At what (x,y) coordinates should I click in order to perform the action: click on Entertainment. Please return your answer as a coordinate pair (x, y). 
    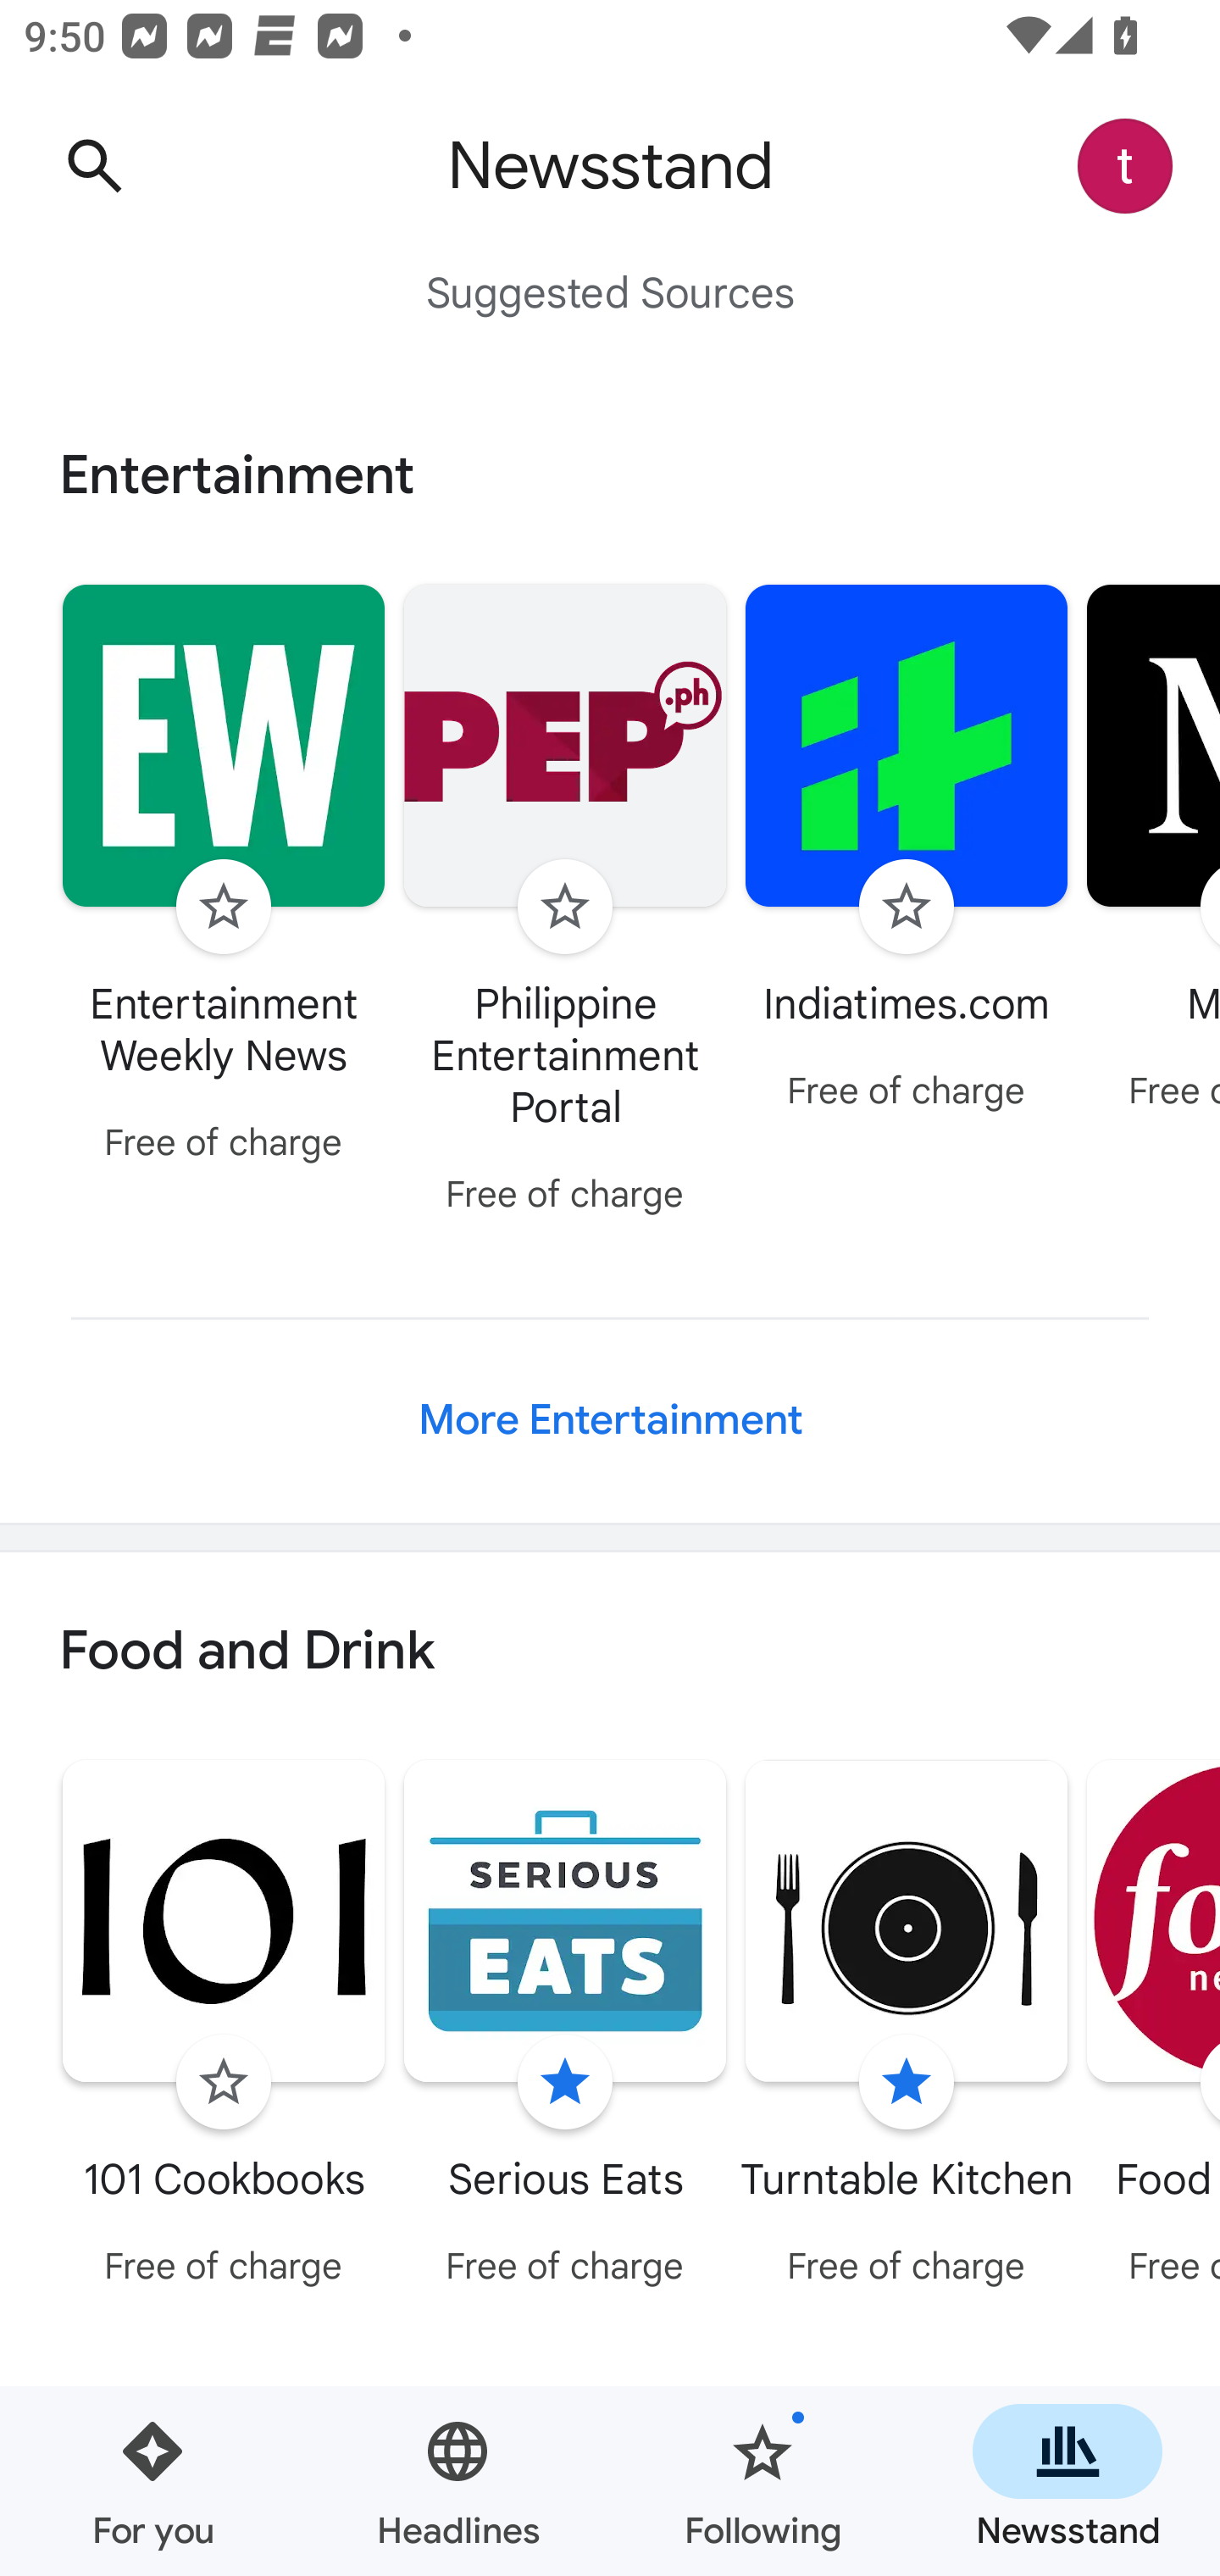
    Looking at the image, I should click on (610, 475).